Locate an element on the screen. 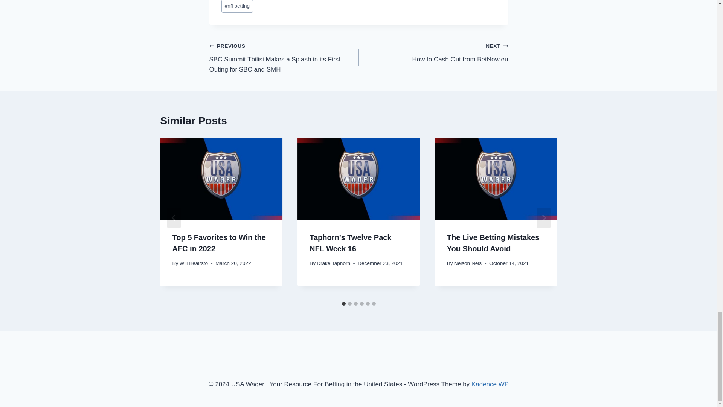 The image size is (723, 407). Top 5 Favorites to Win the AFC in 2022 3 is located at coordinates (433, 52).